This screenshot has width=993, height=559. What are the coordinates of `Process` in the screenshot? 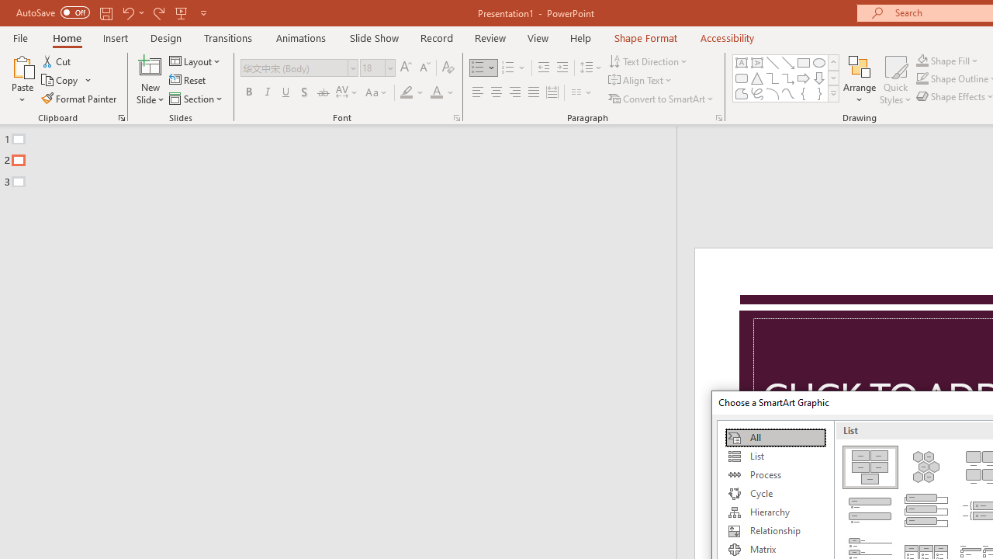 It's located at (775, 475).